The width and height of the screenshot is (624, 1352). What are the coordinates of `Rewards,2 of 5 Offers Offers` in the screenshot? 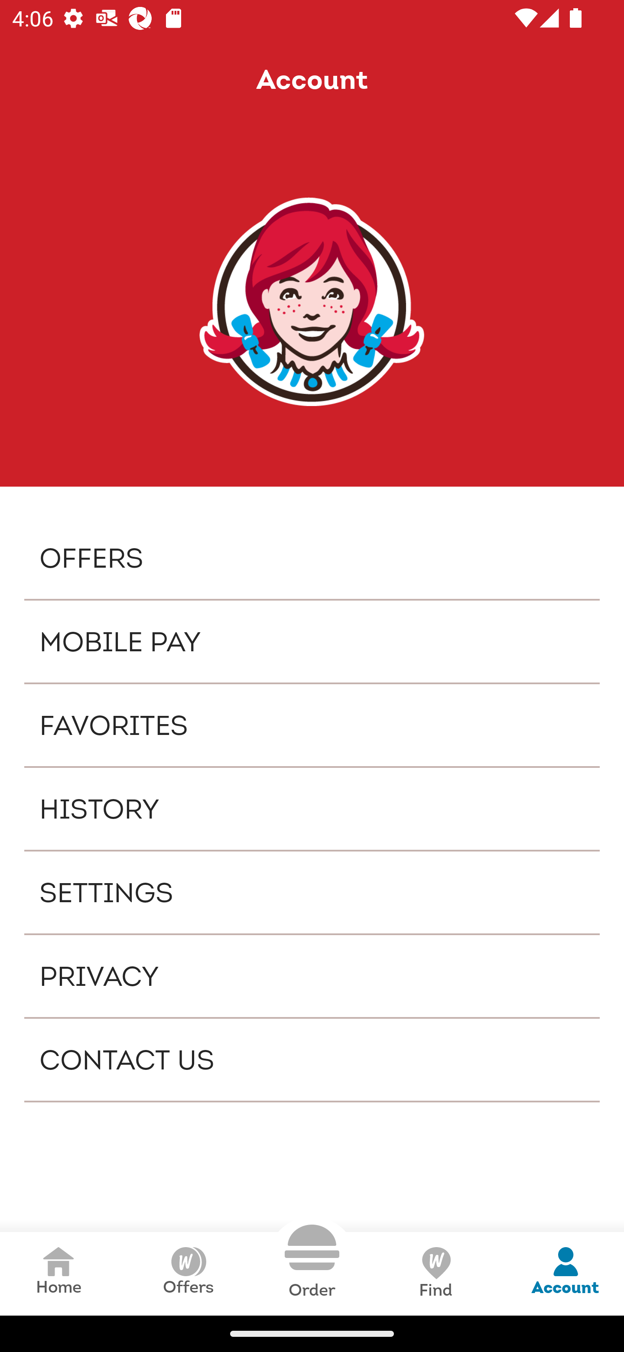 It's located at (188, 1273).